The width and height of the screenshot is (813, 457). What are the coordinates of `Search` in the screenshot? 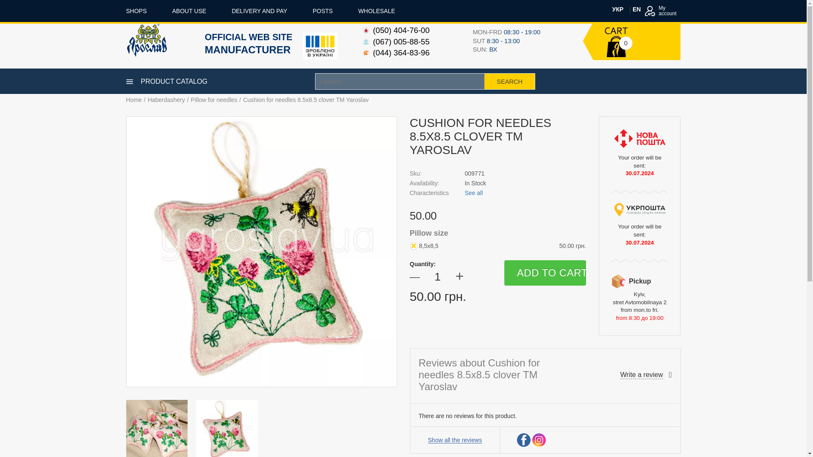 It's located at (510, 81).